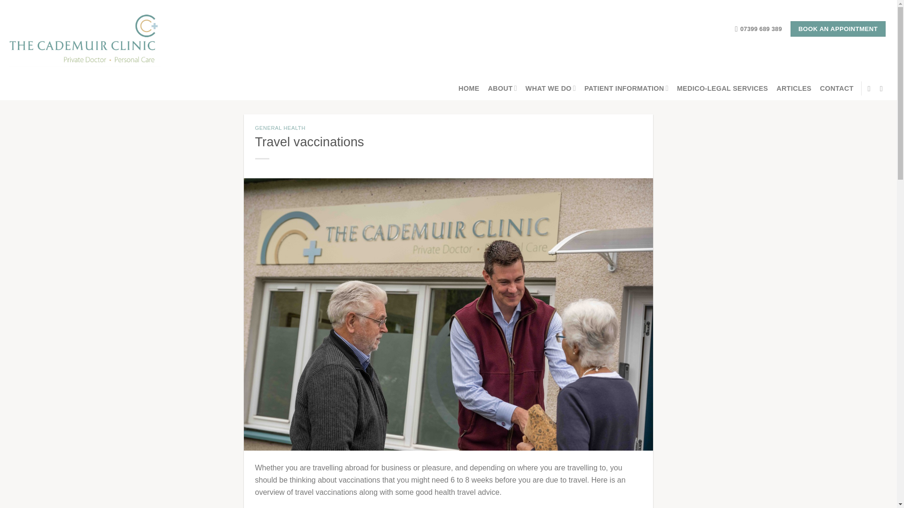 This screenshot has width=904, height=508. What do you see at coordinates (626, 88) in the screenshot?
I see `PATIENT INFORMATION` at bounding box center [626, 88].